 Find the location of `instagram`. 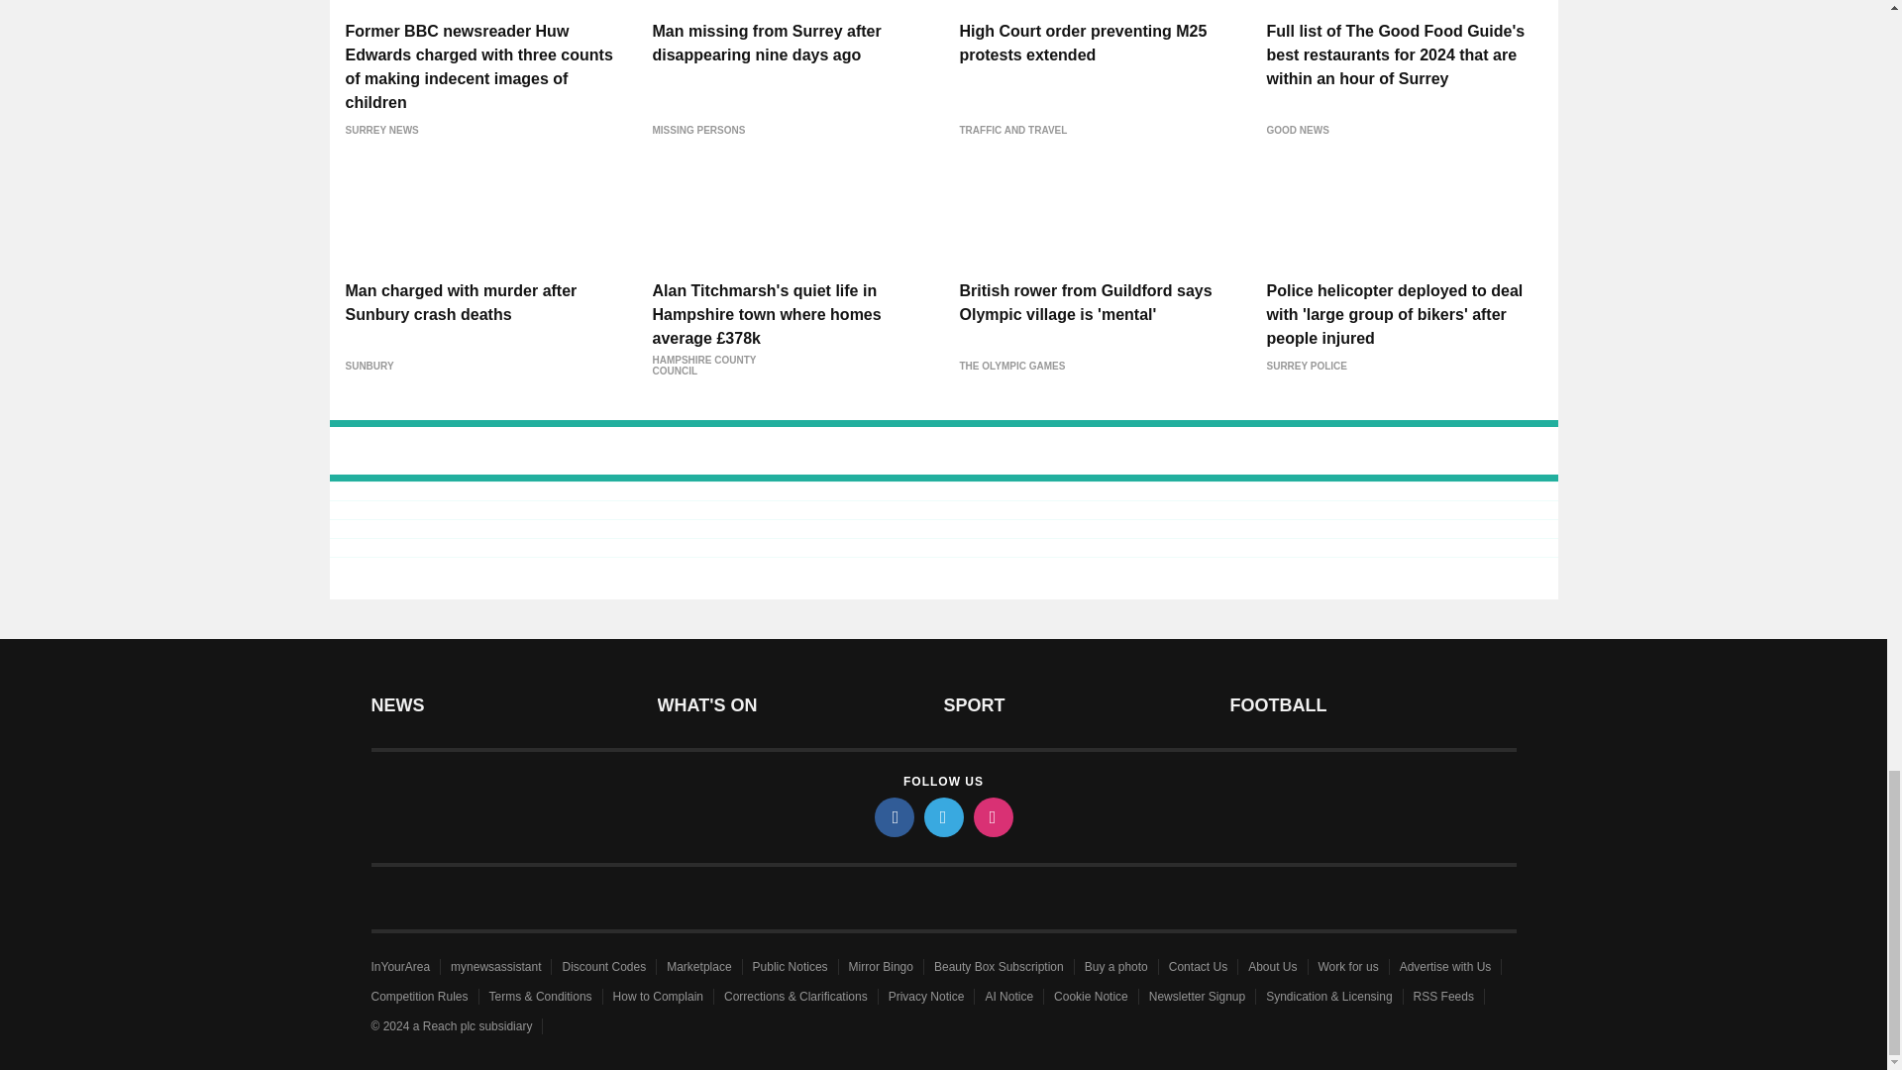

instagram is located at coordinates (992, 816).